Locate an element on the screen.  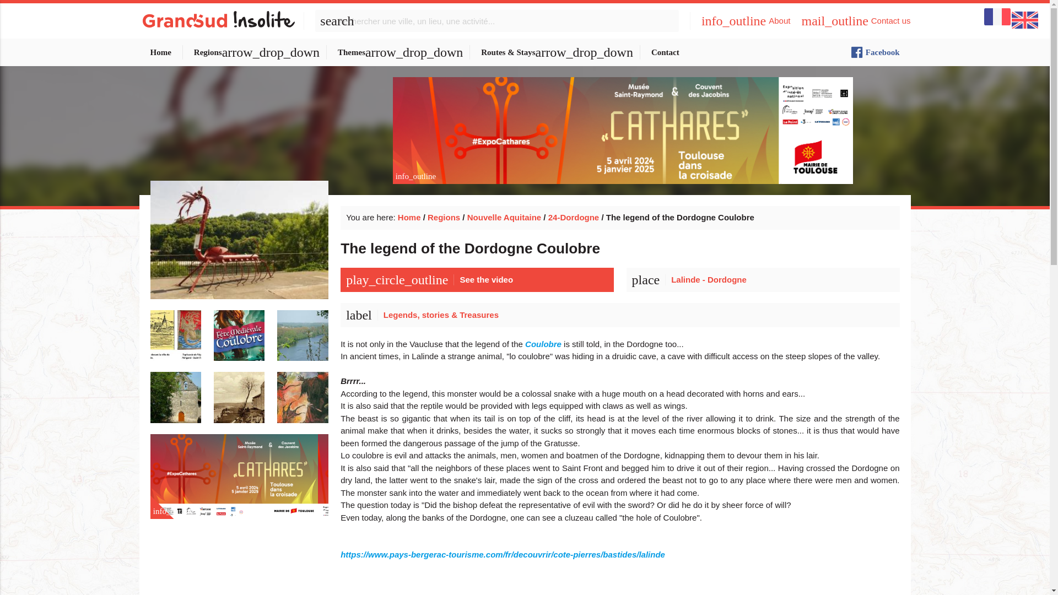
Home is located at coordinates (160, 52).